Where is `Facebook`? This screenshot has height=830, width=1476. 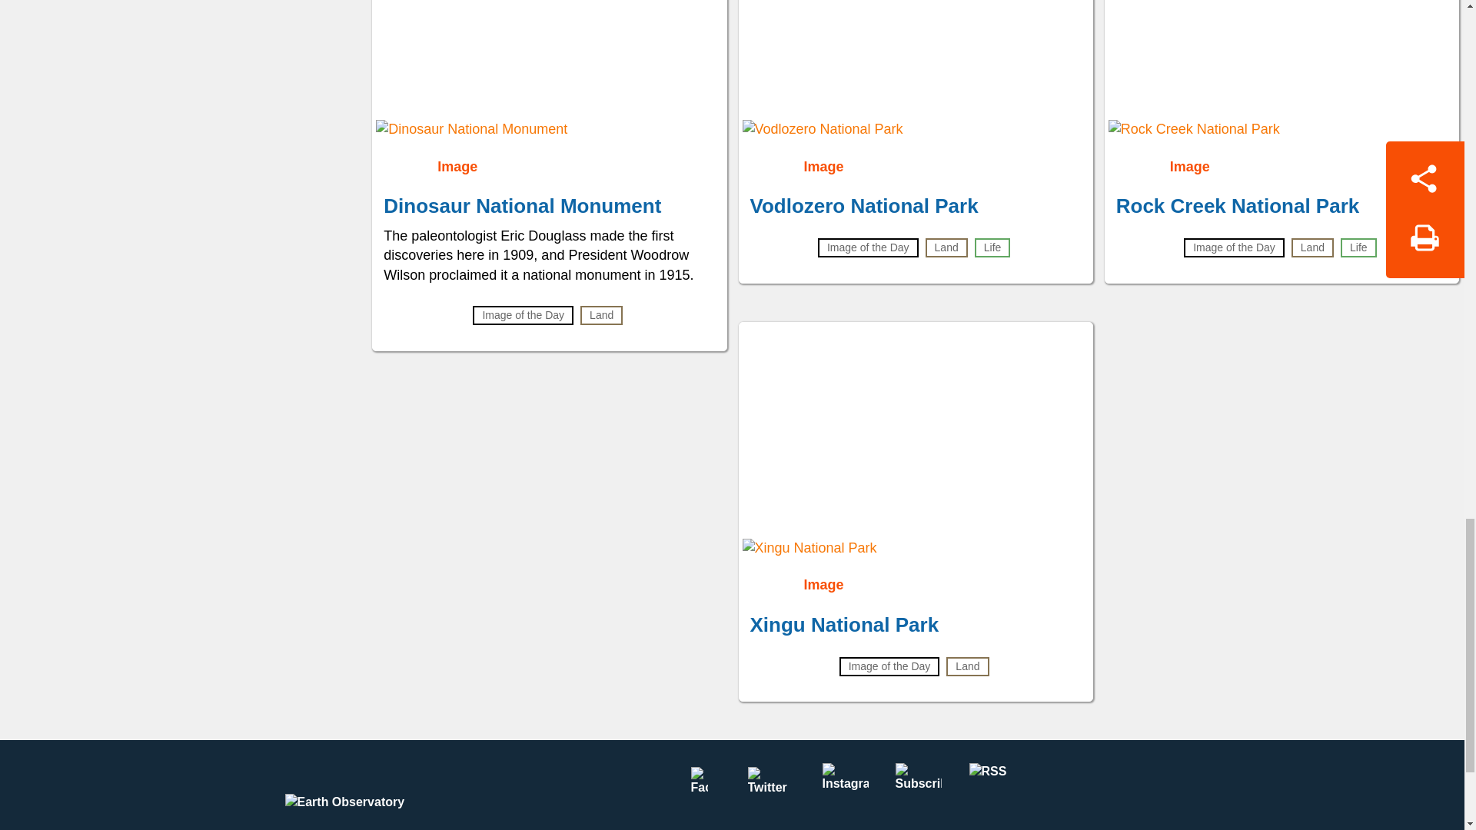
Facebook is located at coordinates (699, 786).